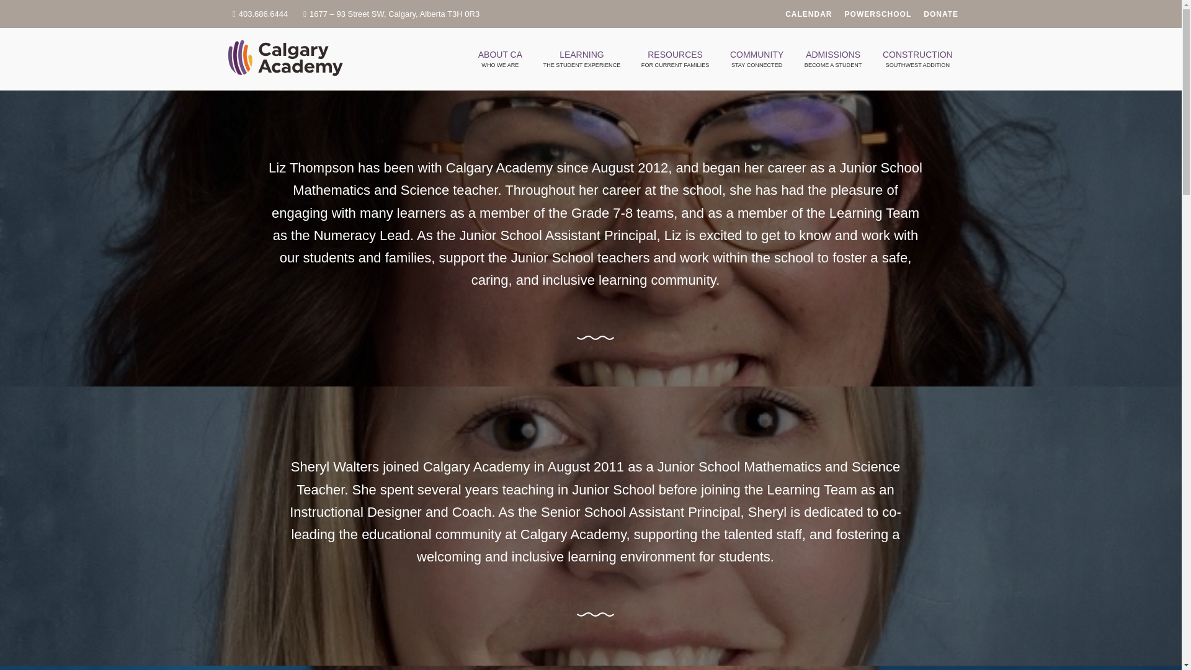 The width and height of the screenshot is (1191, 670). I want to click on POWERSCHOOL, so click(872, 14).